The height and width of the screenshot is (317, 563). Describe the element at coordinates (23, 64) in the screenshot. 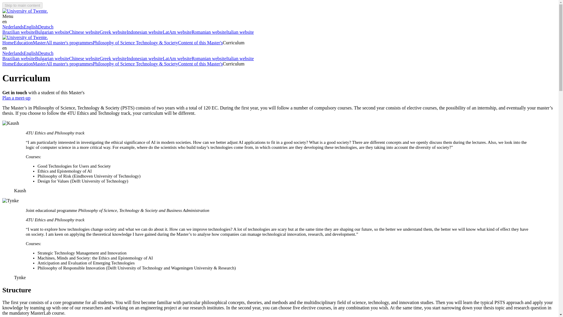

I see `Education` at that location.